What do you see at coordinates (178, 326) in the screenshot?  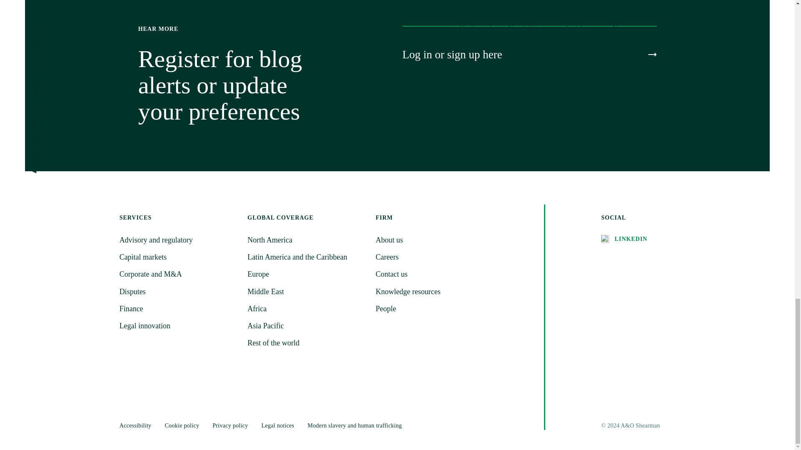 I see `Legal innovation` at bounding box center [178, 326].